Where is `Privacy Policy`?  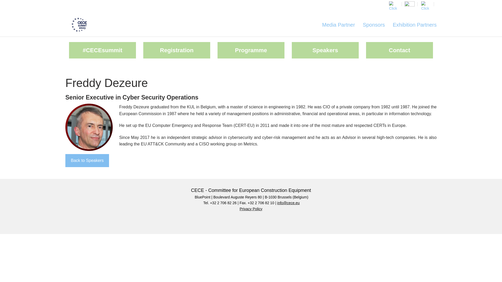
Privacy Policy is located at coordinates (250, 209).